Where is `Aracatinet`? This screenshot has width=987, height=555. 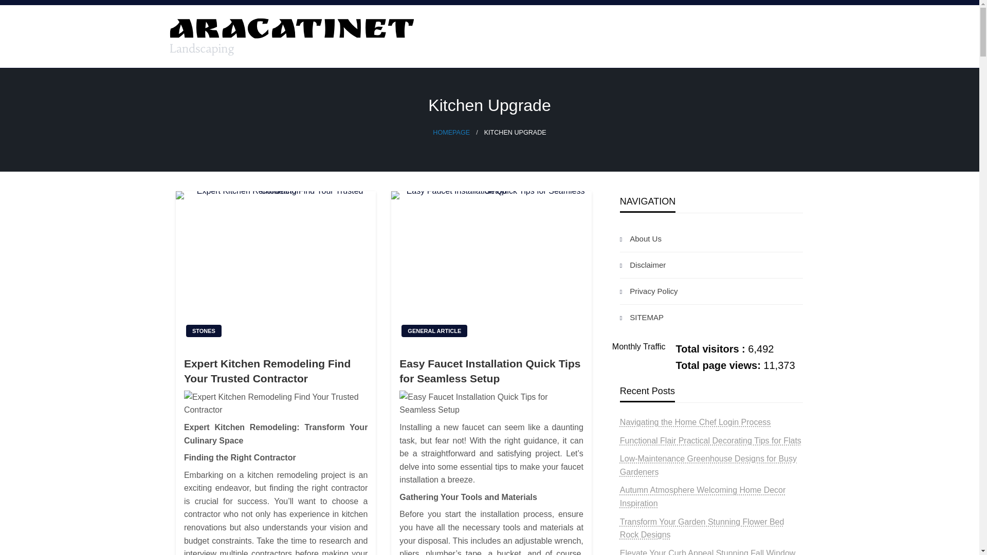 Aracatinet is located at coordinates (215, 76).